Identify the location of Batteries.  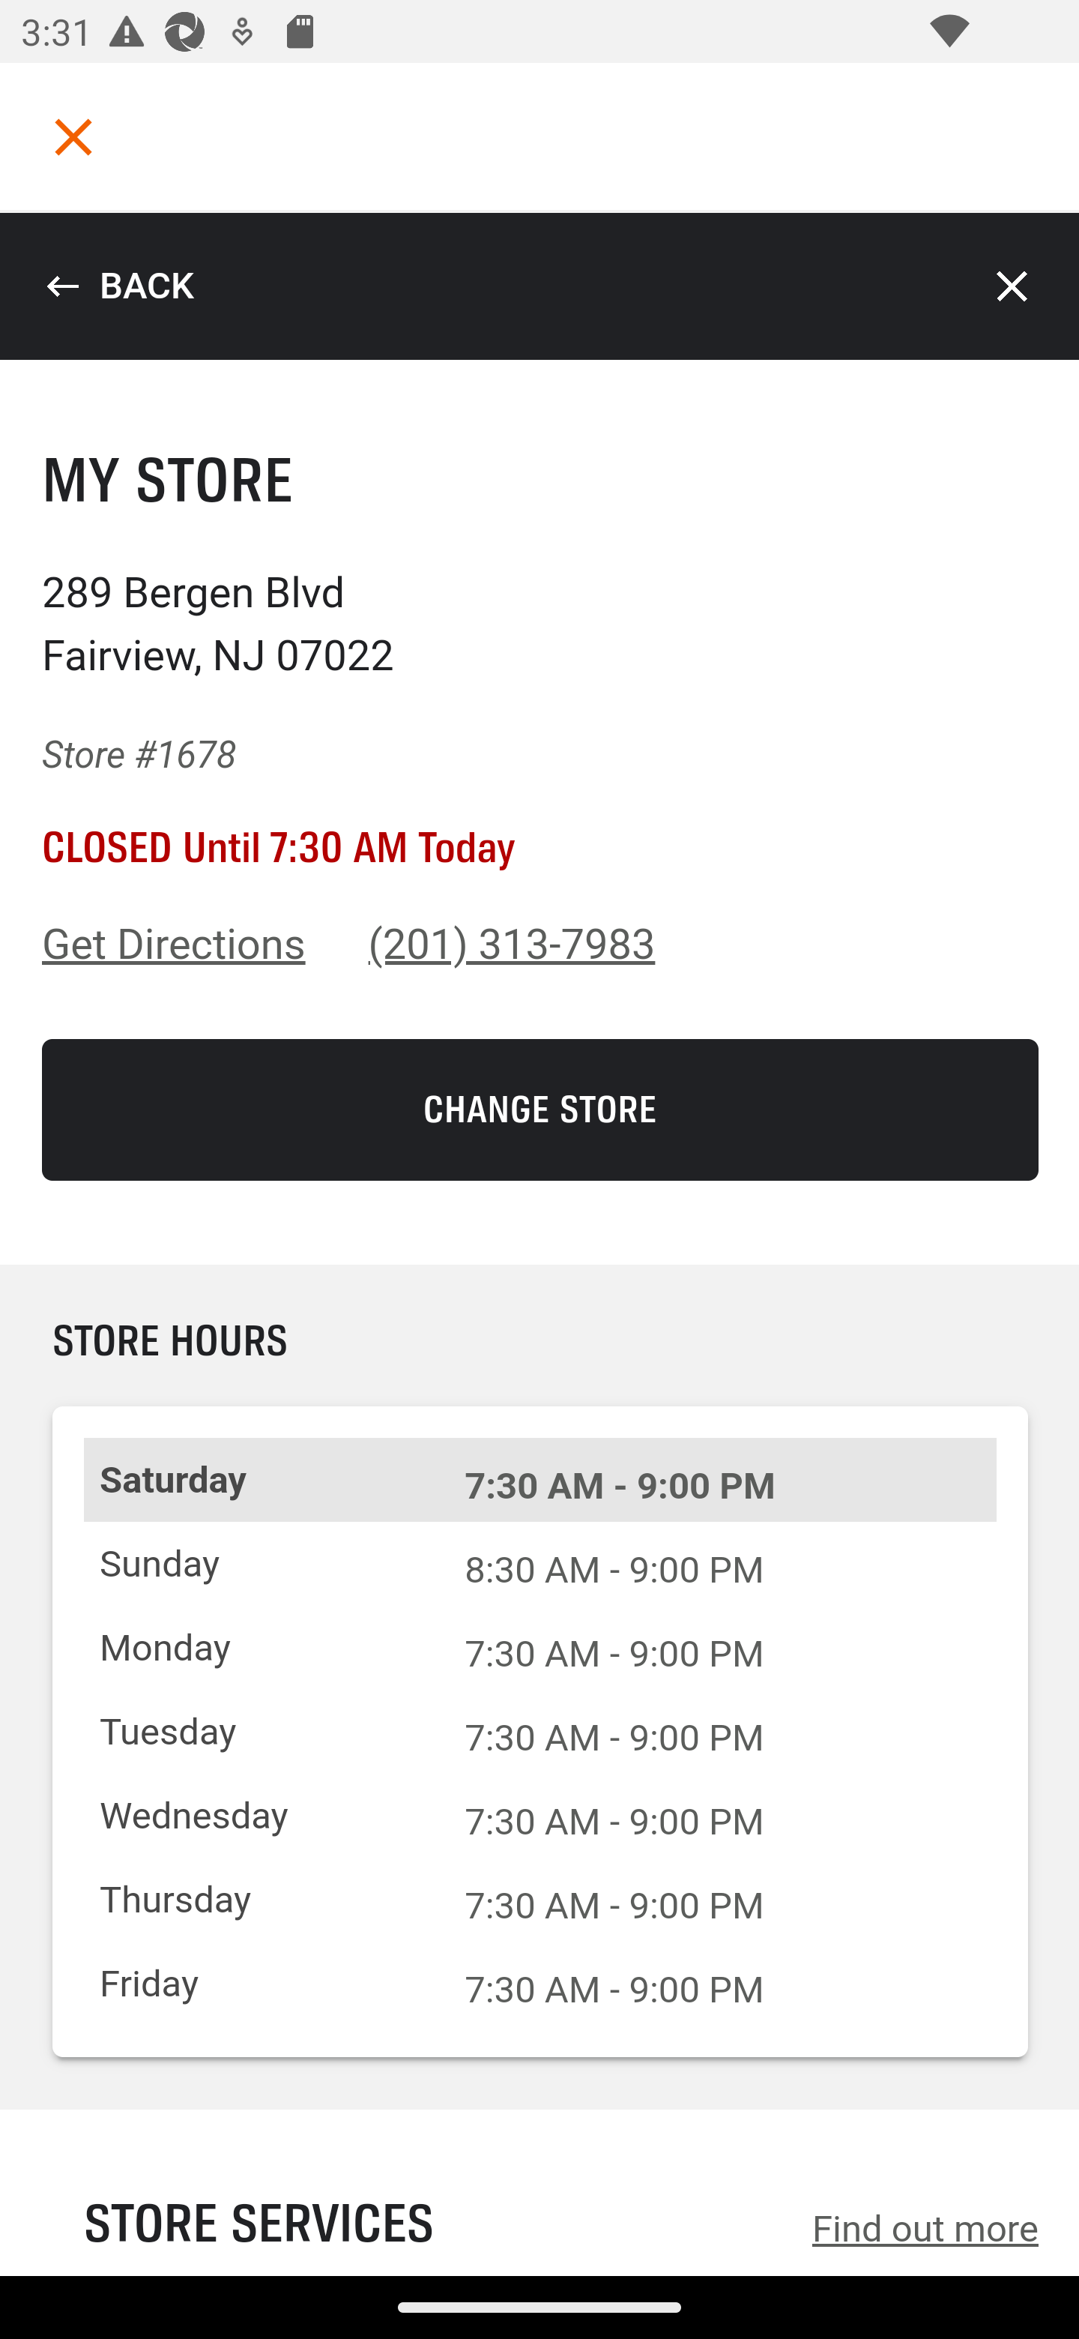
(539, 672).